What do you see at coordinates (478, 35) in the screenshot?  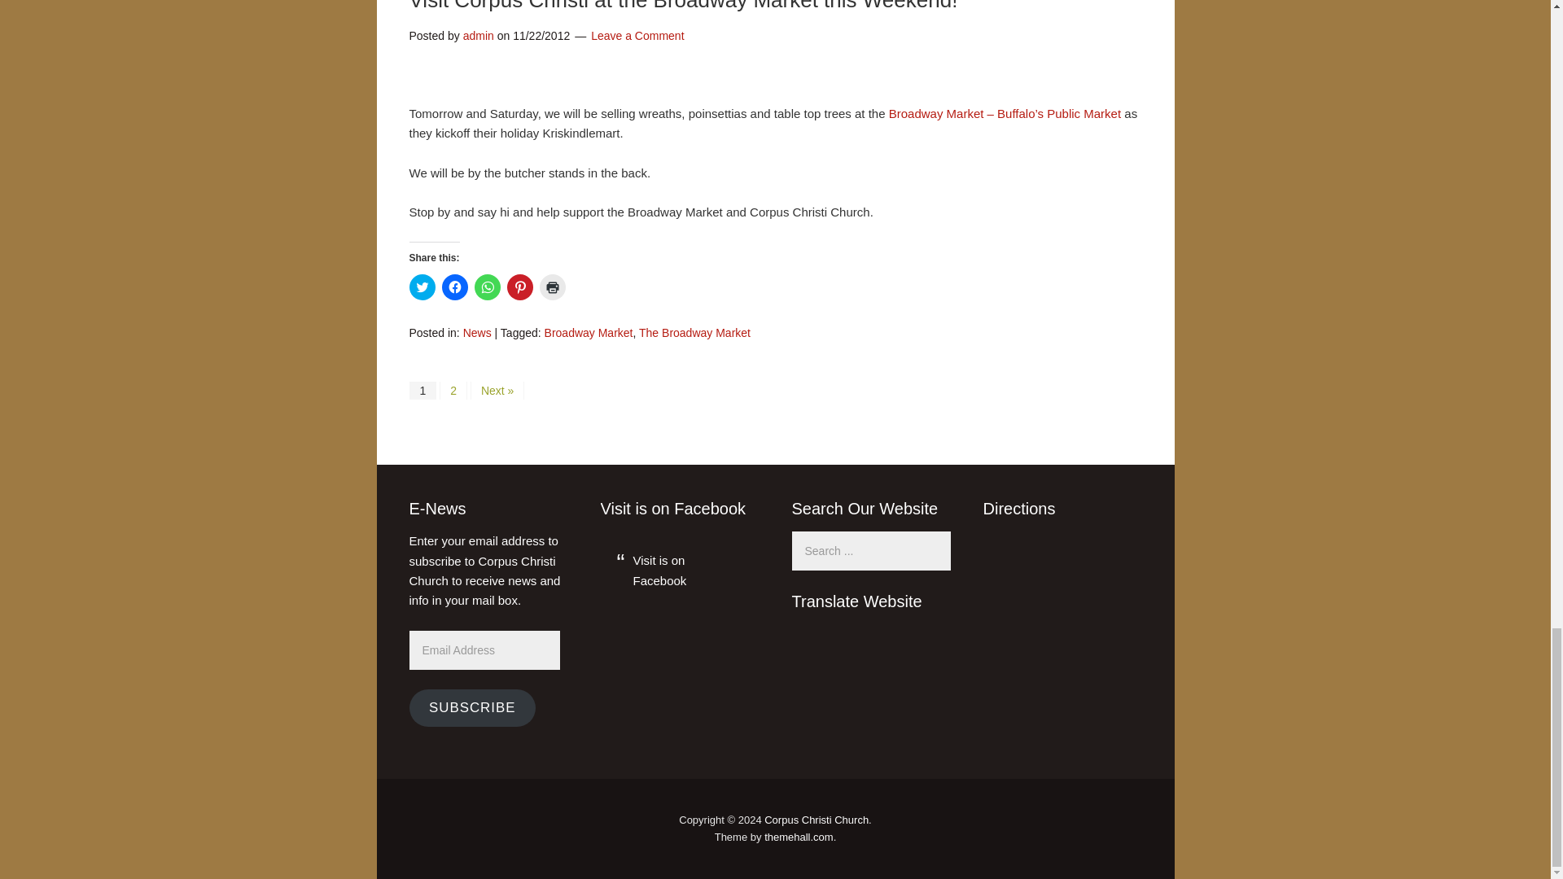 I see `admin` at bounding box center [478, 35].